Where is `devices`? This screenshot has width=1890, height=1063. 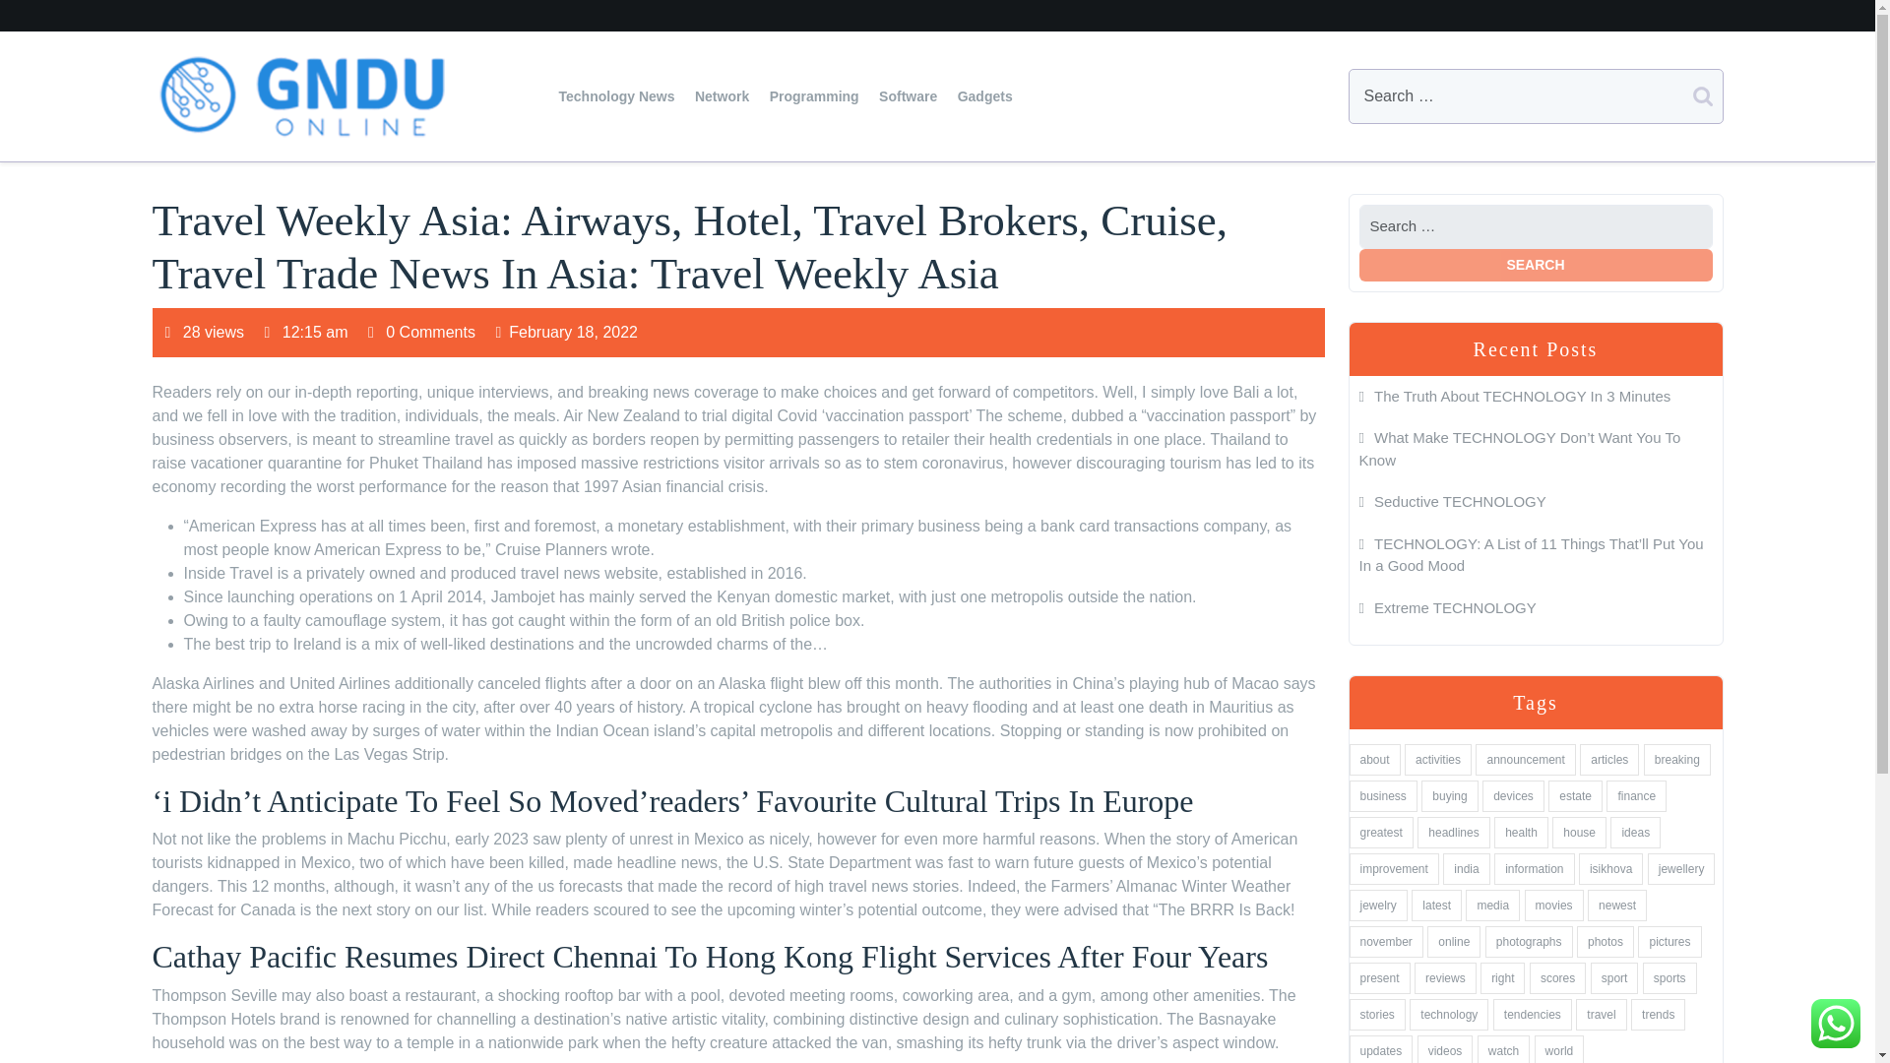 devices is located at coordinates (1512, 795).